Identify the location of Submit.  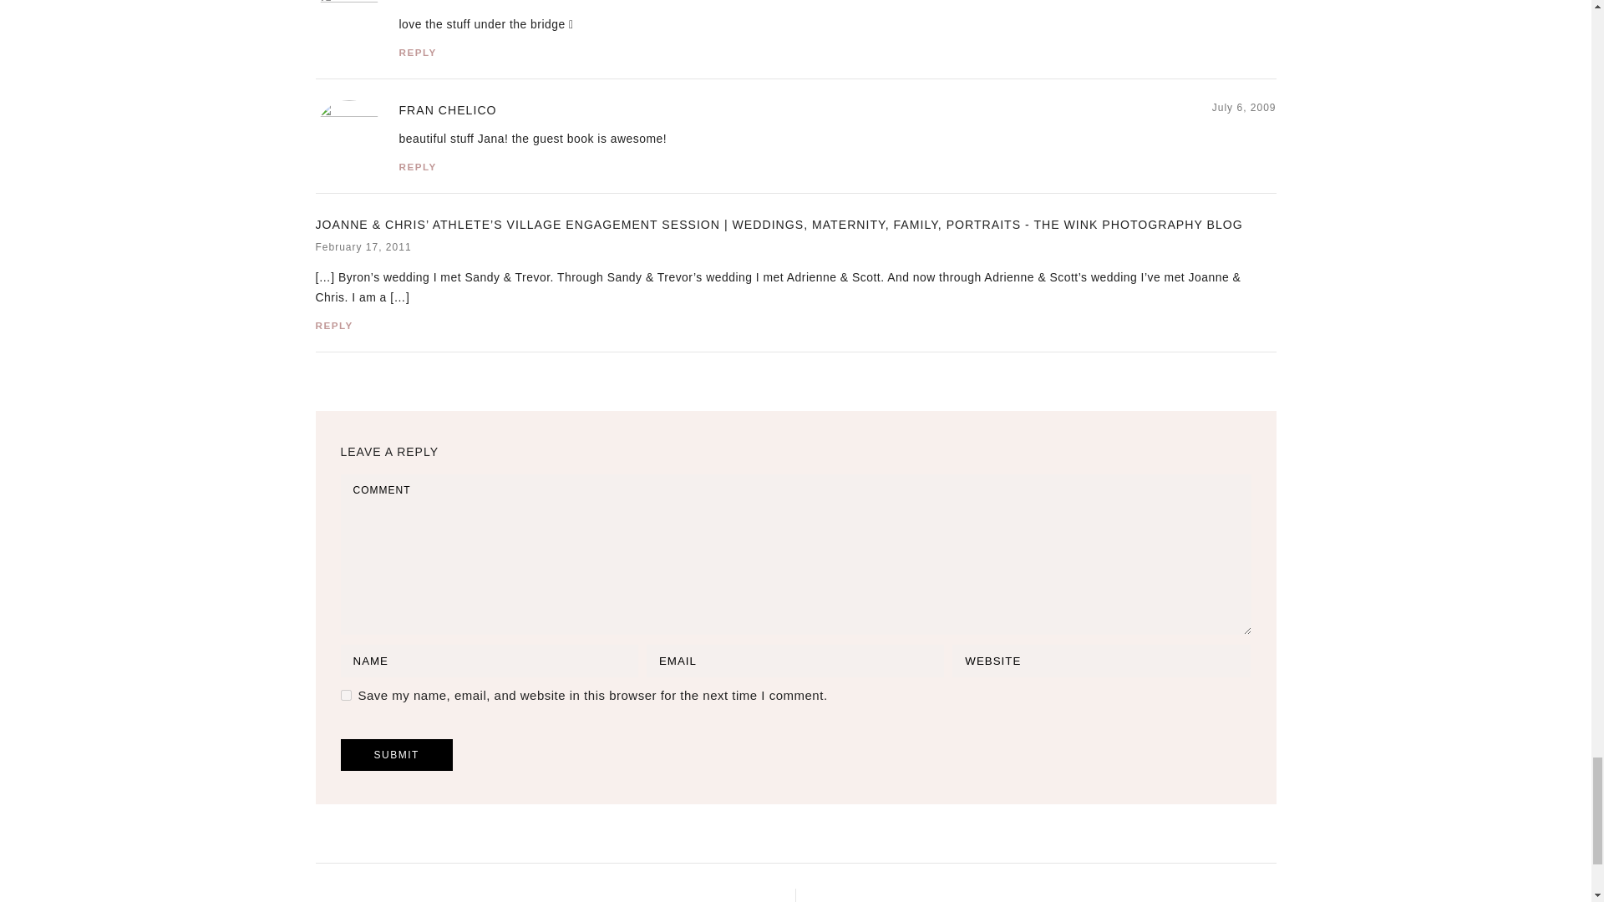
(396, 755).